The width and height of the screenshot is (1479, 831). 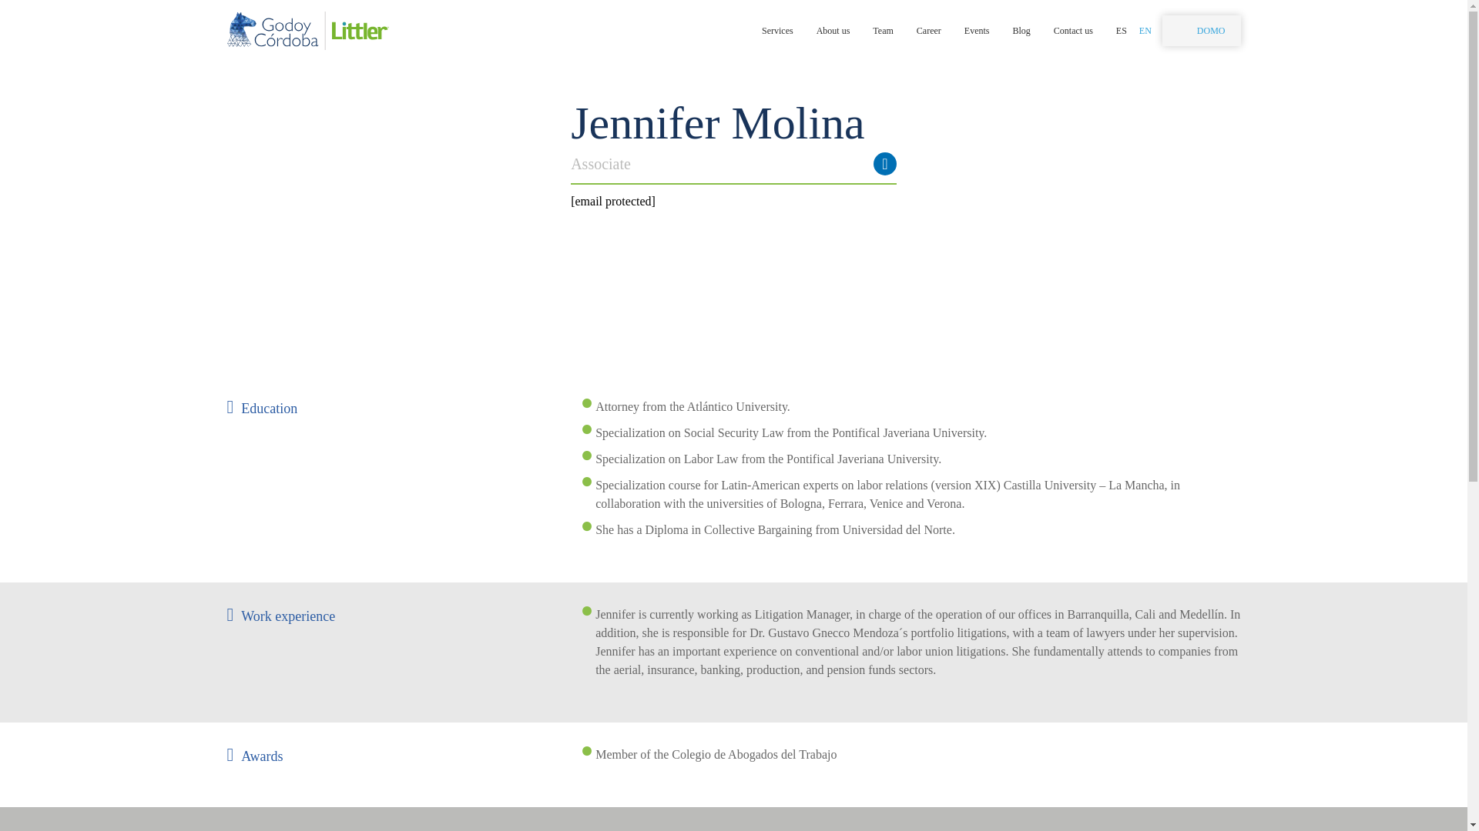 What do you see at coordinates (1072, 31) in the screenshot?
I see `Contact us` at bounding box center [1072, 31].